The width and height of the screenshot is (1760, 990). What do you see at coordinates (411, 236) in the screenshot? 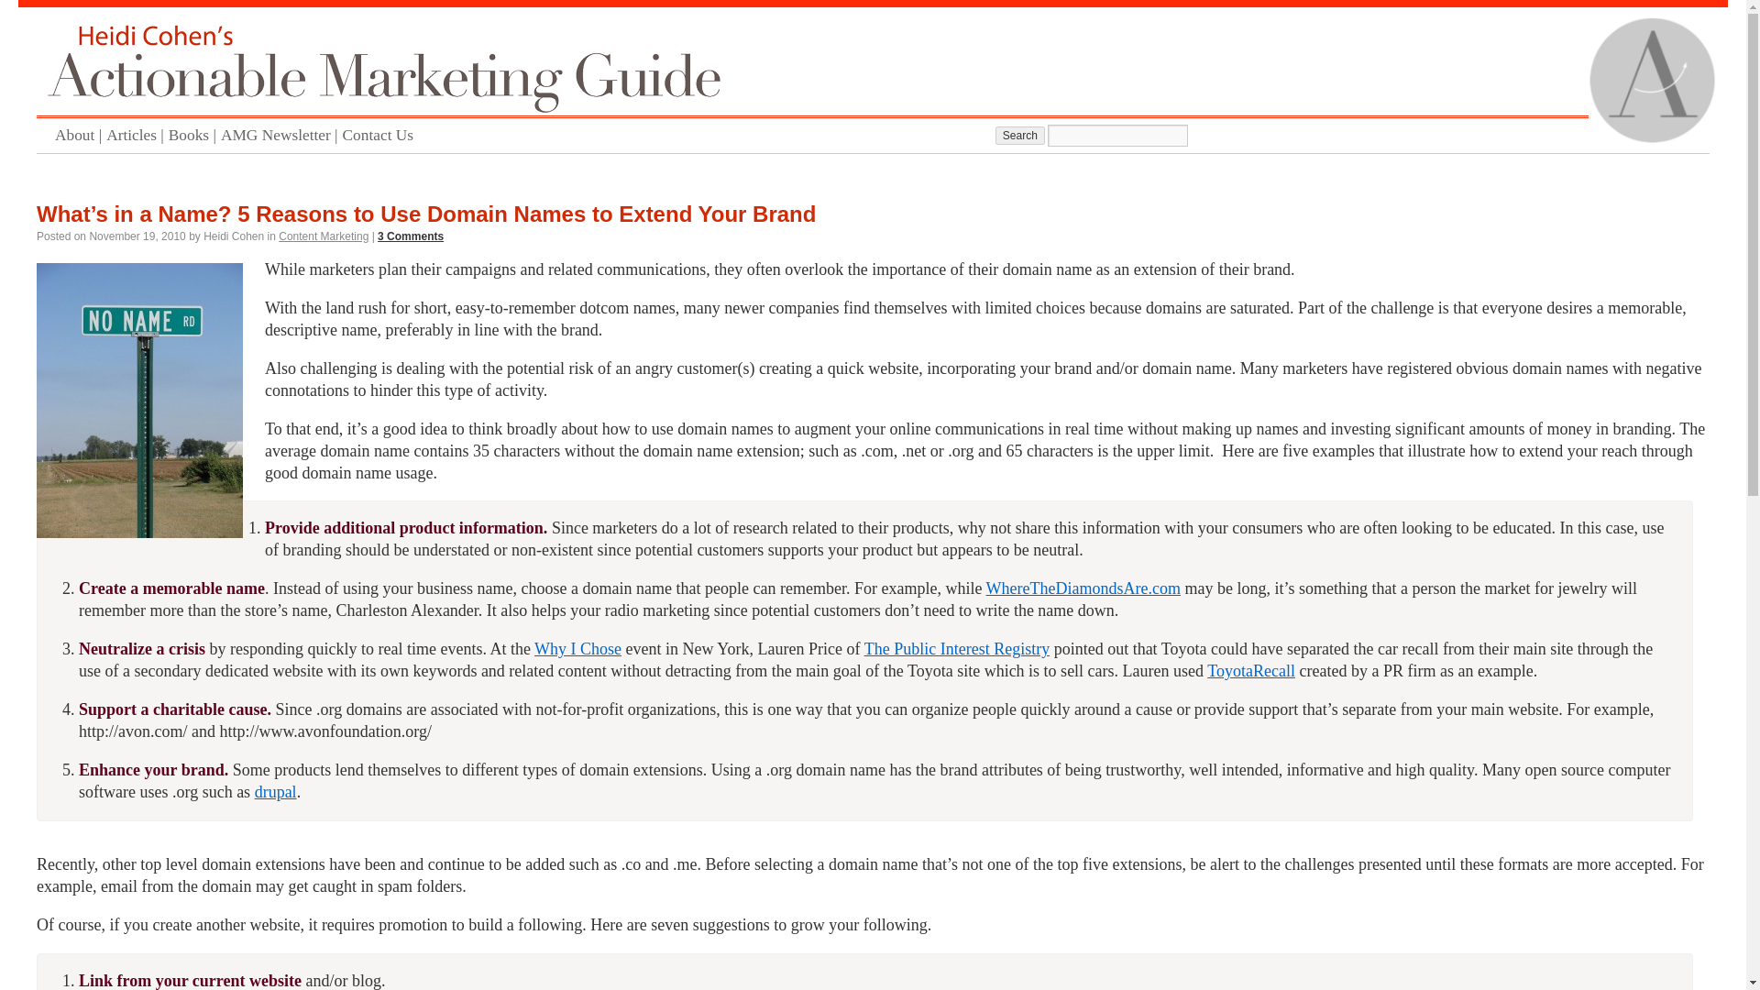
I see `3 Comments` at bounding box center [411, 236].